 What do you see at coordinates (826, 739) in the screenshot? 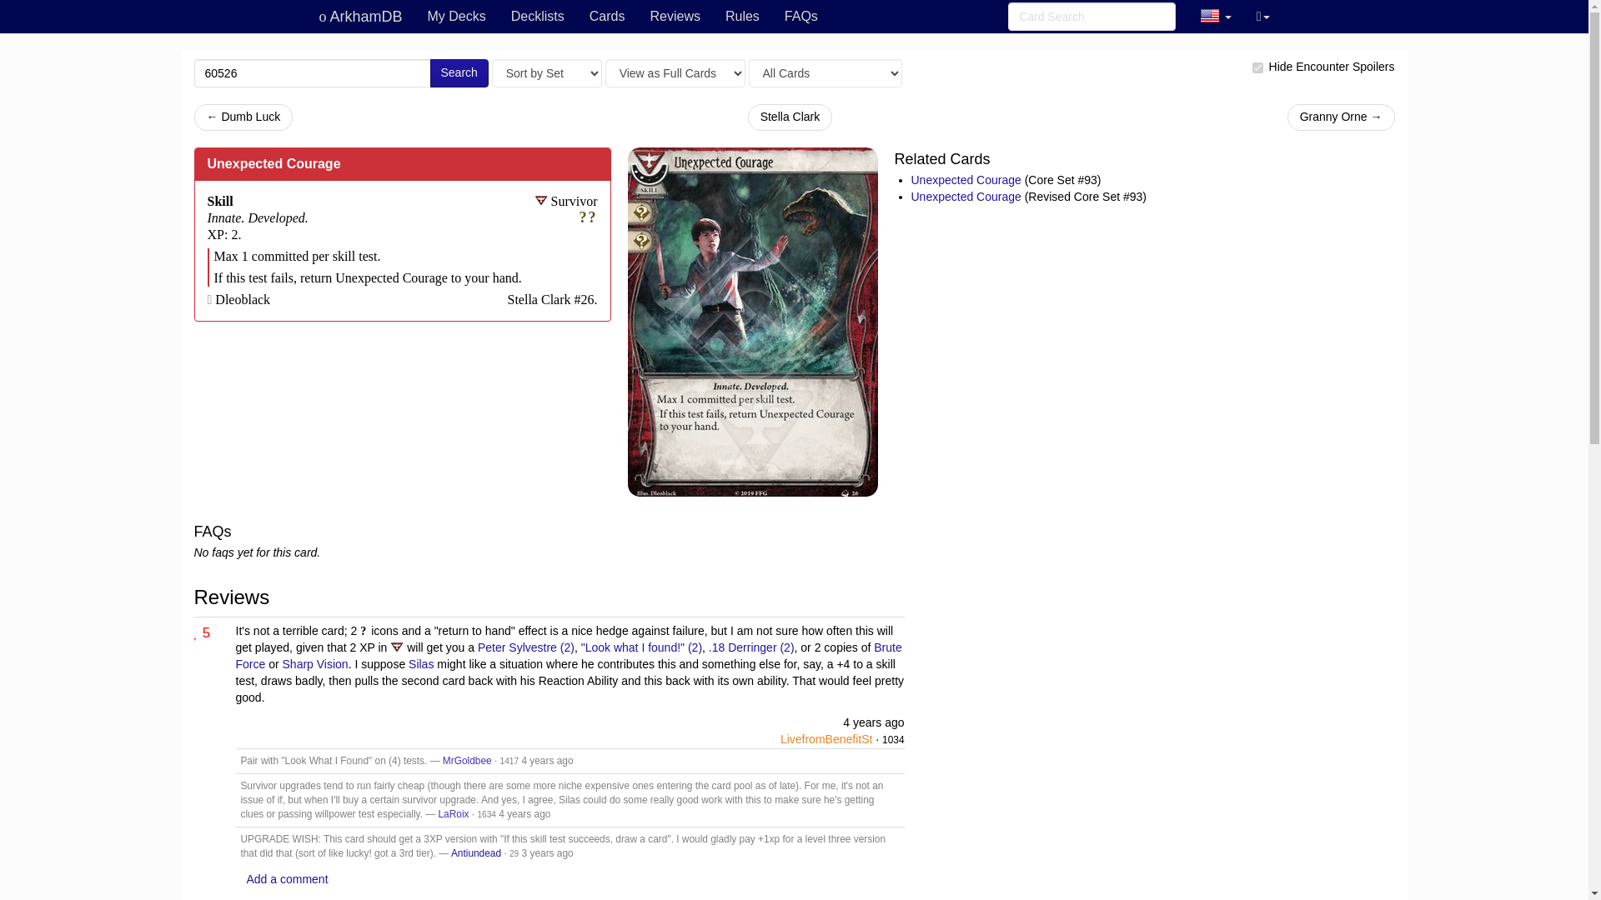
I see `LivefromBenefitSt` at bounding box center [826, 739].